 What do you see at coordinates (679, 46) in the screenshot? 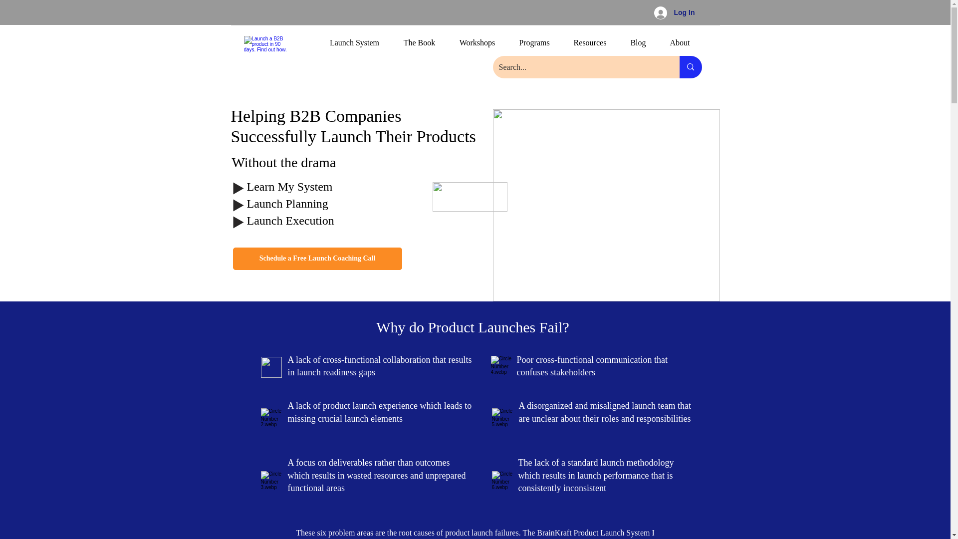
I see `About` at bounding box center [679, 46].